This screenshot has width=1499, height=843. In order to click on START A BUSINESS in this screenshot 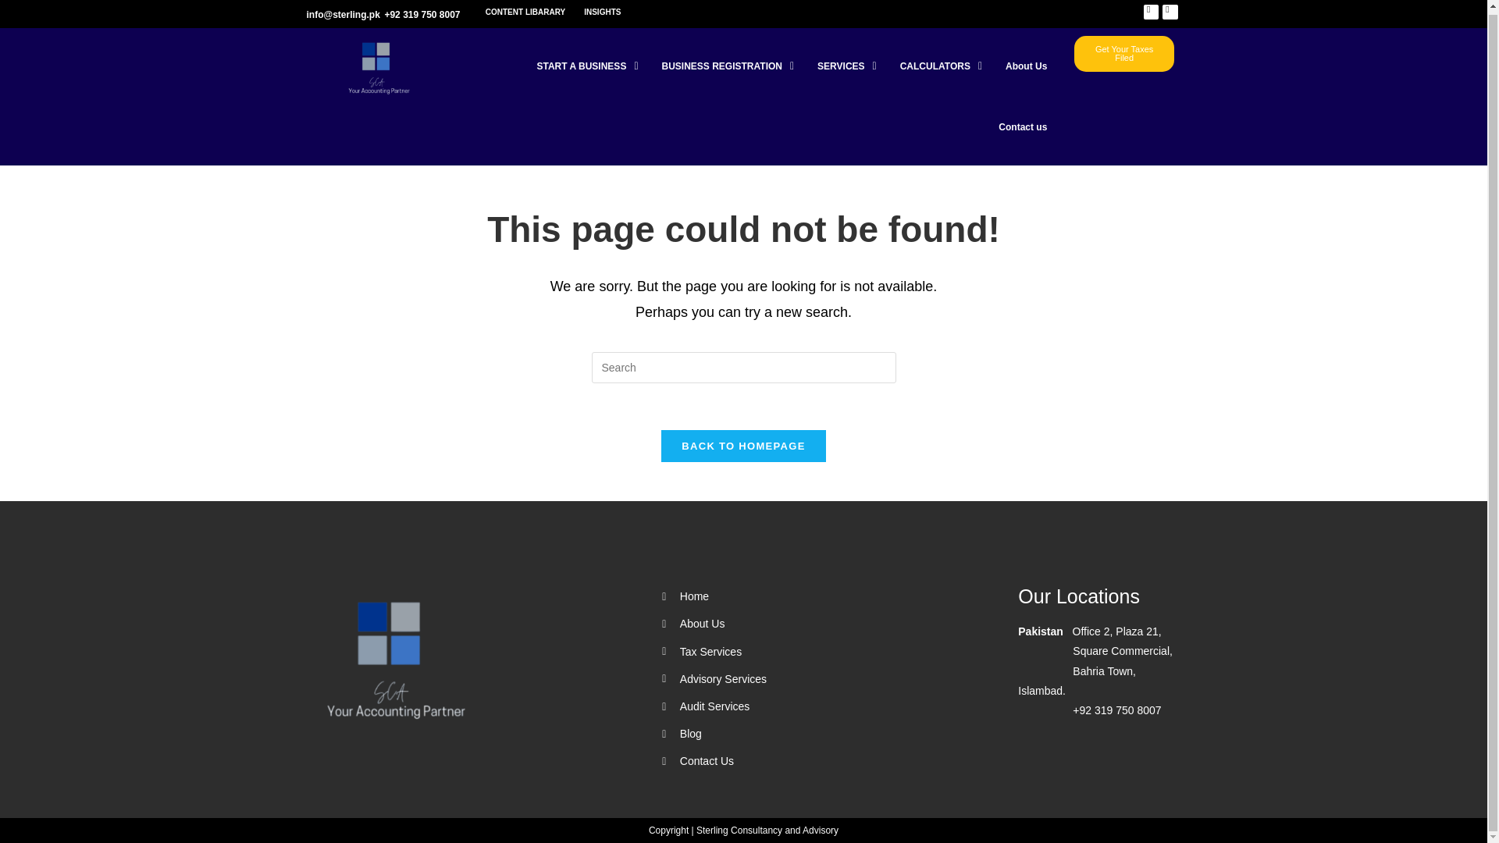, I will do `click(587, 66)`.